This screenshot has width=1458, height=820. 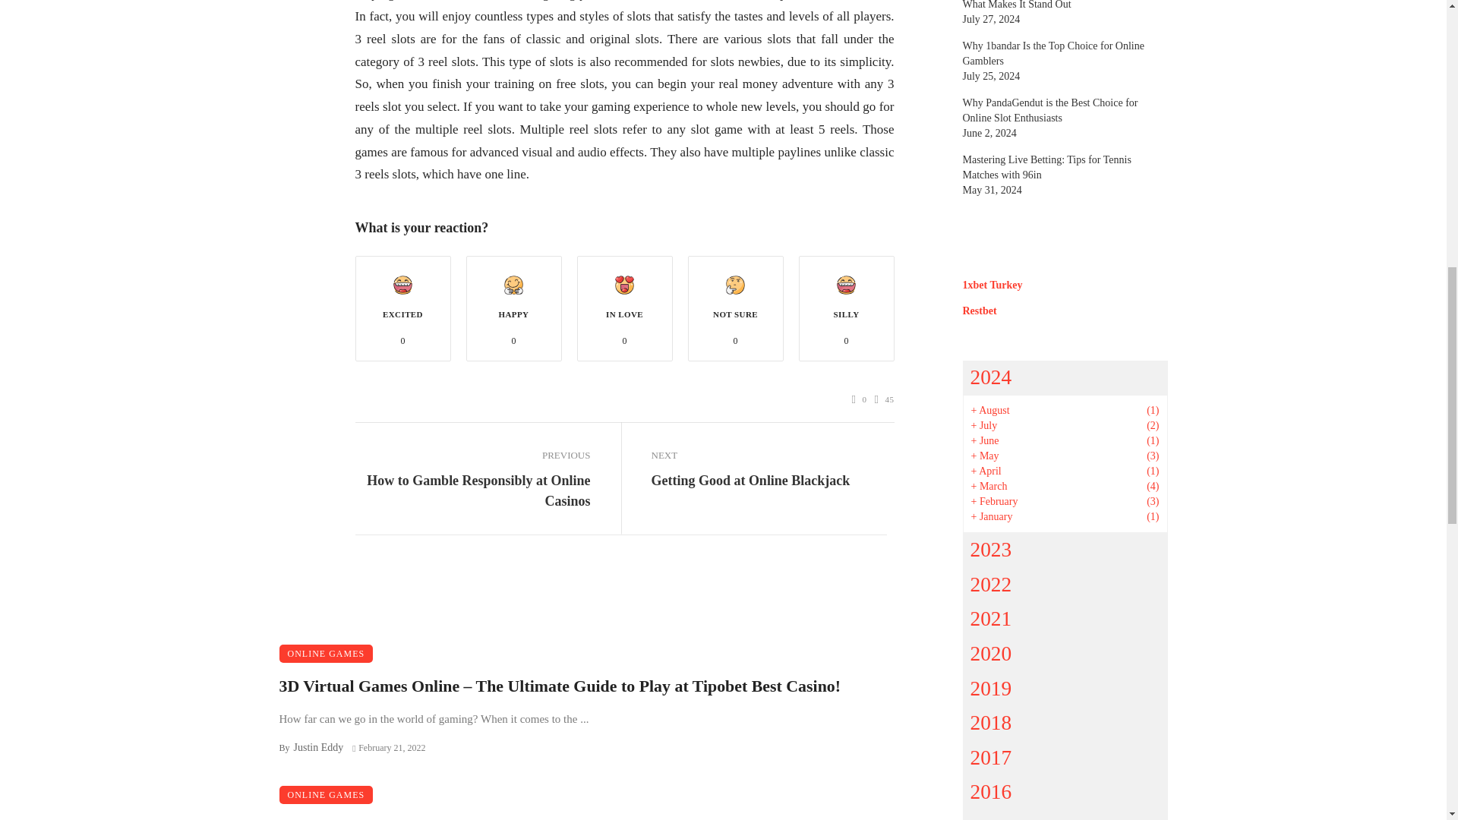 What do you see at coordinates (885, 399) in the screenshot?
I see `45` at bounding box center [885, 399].